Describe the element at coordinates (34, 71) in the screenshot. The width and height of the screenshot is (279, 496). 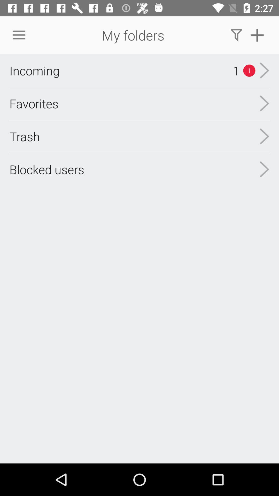
I see `tap the incoming` at that location.